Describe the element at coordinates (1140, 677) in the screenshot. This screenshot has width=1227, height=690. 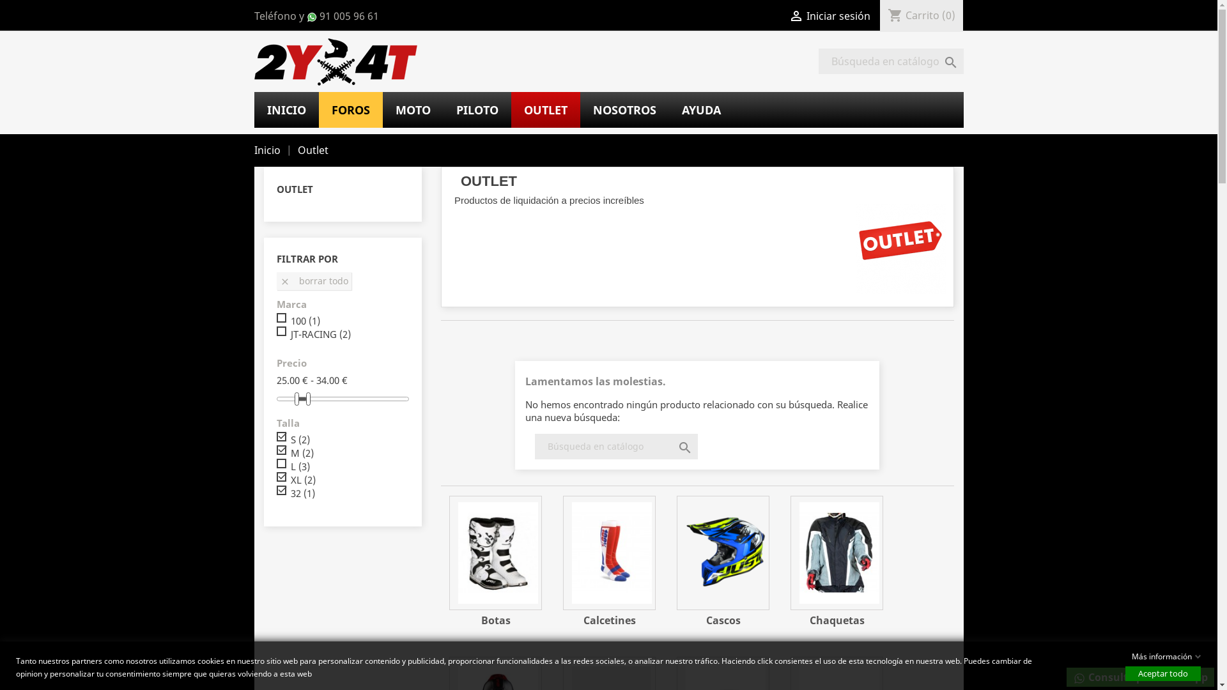
I see `Consulte por Whatsapp` at that location.